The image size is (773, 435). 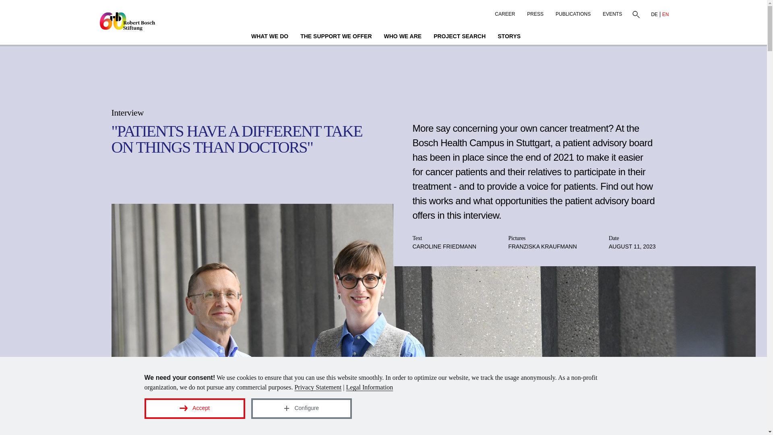 What do you see at coordinates (127, 22) in the screenshot?
I see `Home` at bounding box center [127, 22].